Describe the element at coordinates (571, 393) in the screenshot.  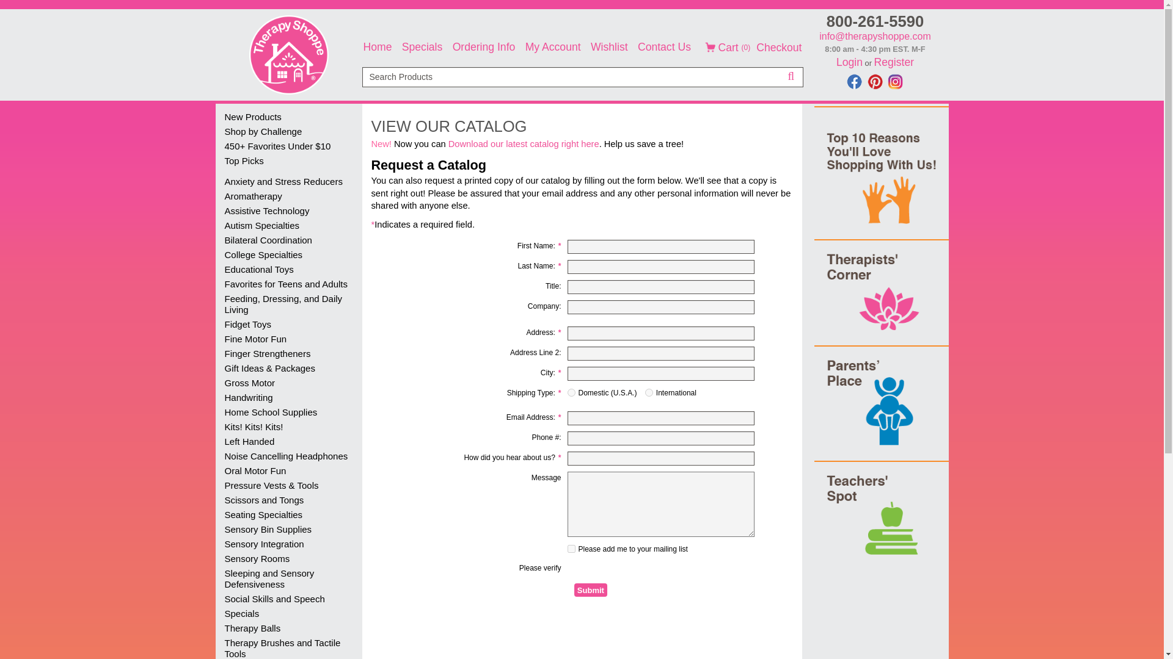
I see `Domestic` at that location.